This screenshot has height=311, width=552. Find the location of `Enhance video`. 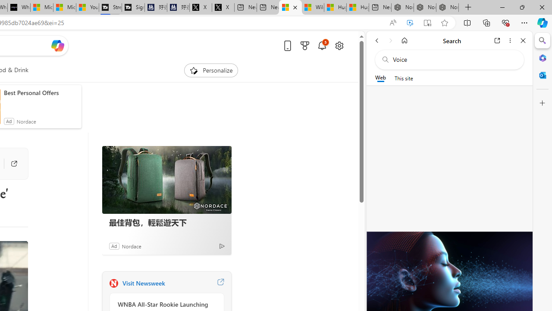

Enhance video is located at coordinates (410, 23).